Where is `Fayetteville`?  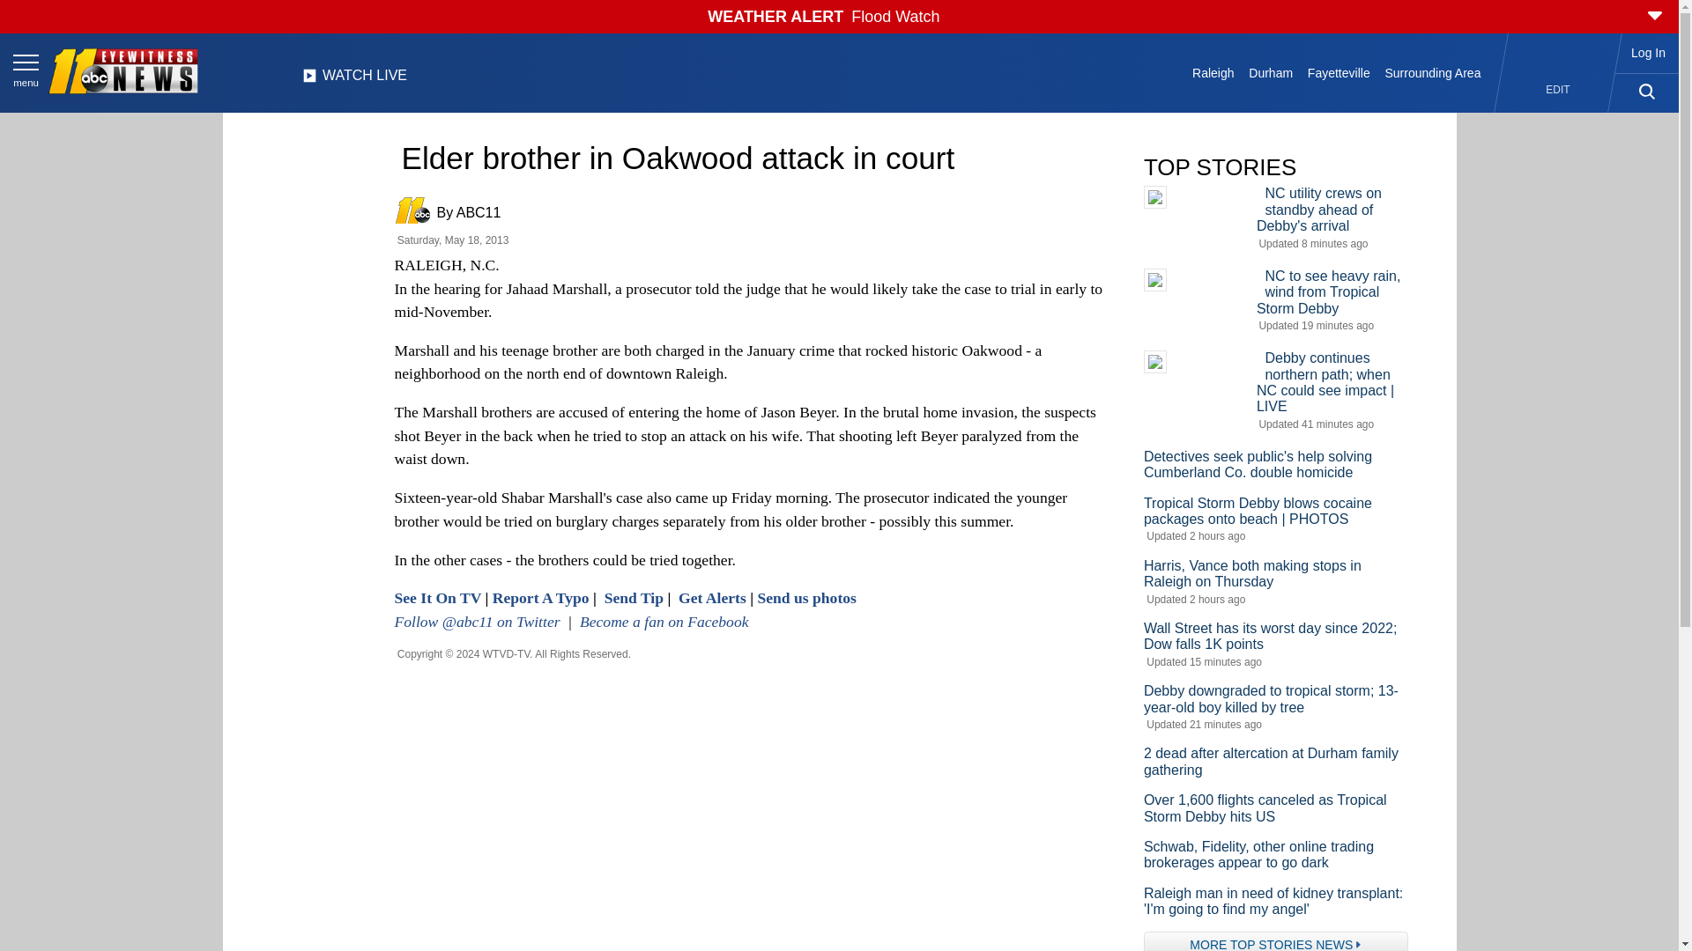
Fayetteville is located at coordinates (1338, 72).